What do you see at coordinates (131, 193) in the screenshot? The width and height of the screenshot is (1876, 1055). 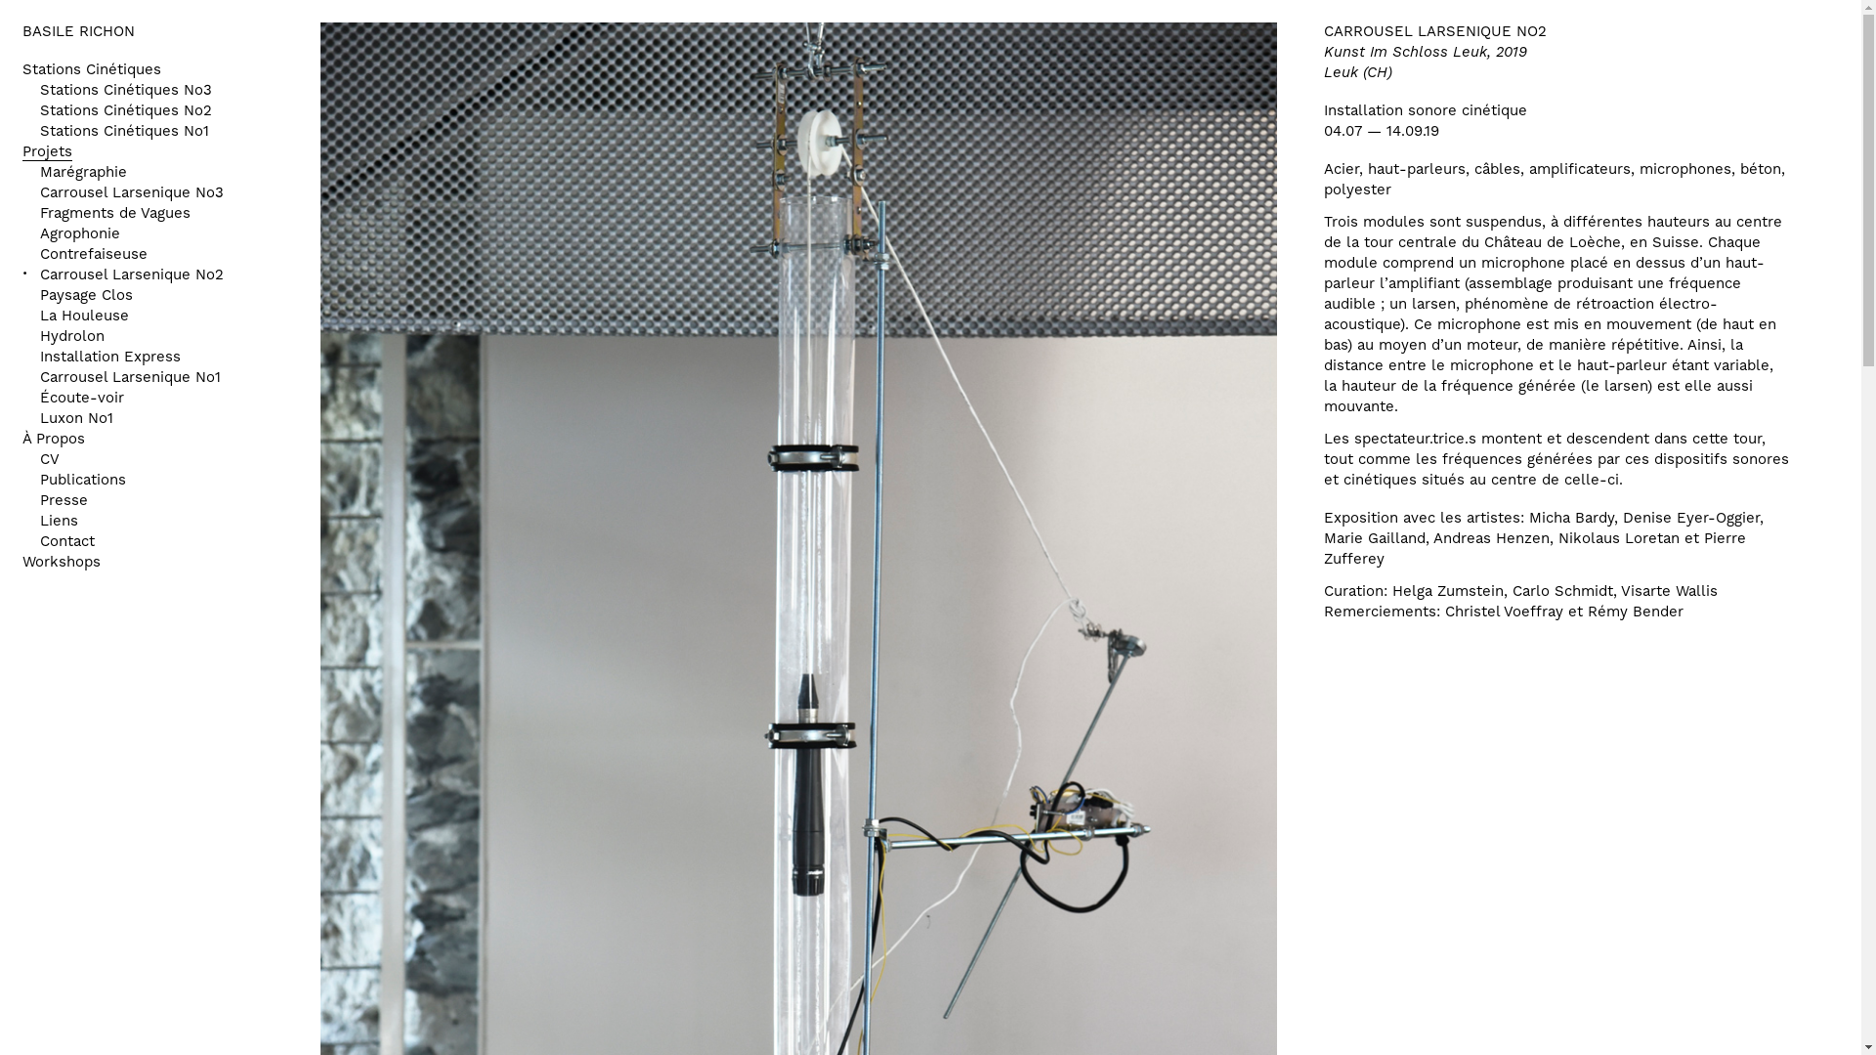 I see `Carrousel Larsenique No3` at bounding box center [131, 193].